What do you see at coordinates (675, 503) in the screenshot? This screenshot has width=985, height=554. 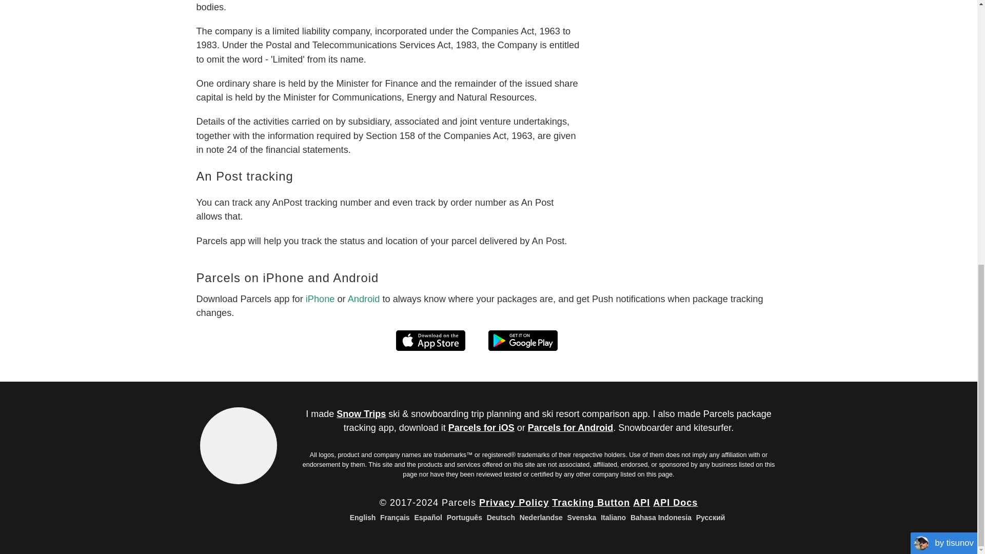 I see `API Docs` at bounding box center [675, 503].